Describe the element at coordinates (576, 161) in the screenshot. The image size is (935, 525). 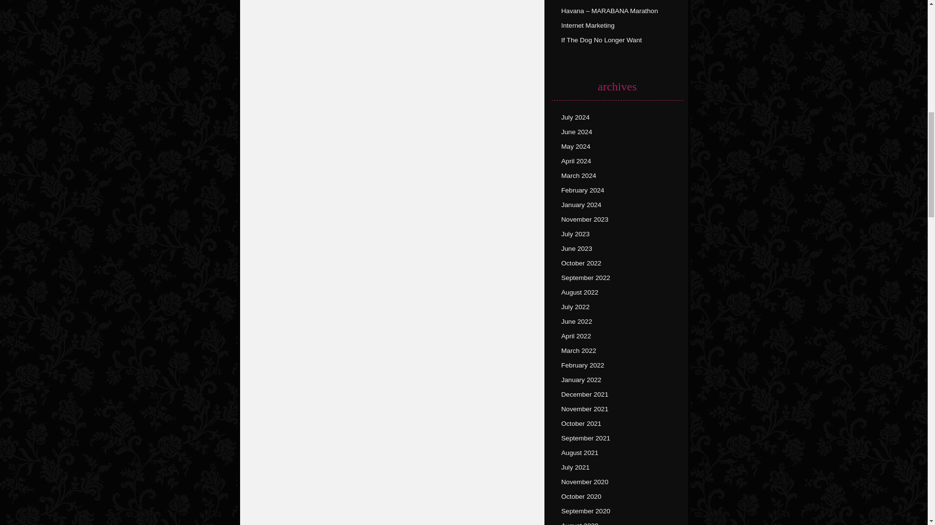
I see `April 2024` at that location.